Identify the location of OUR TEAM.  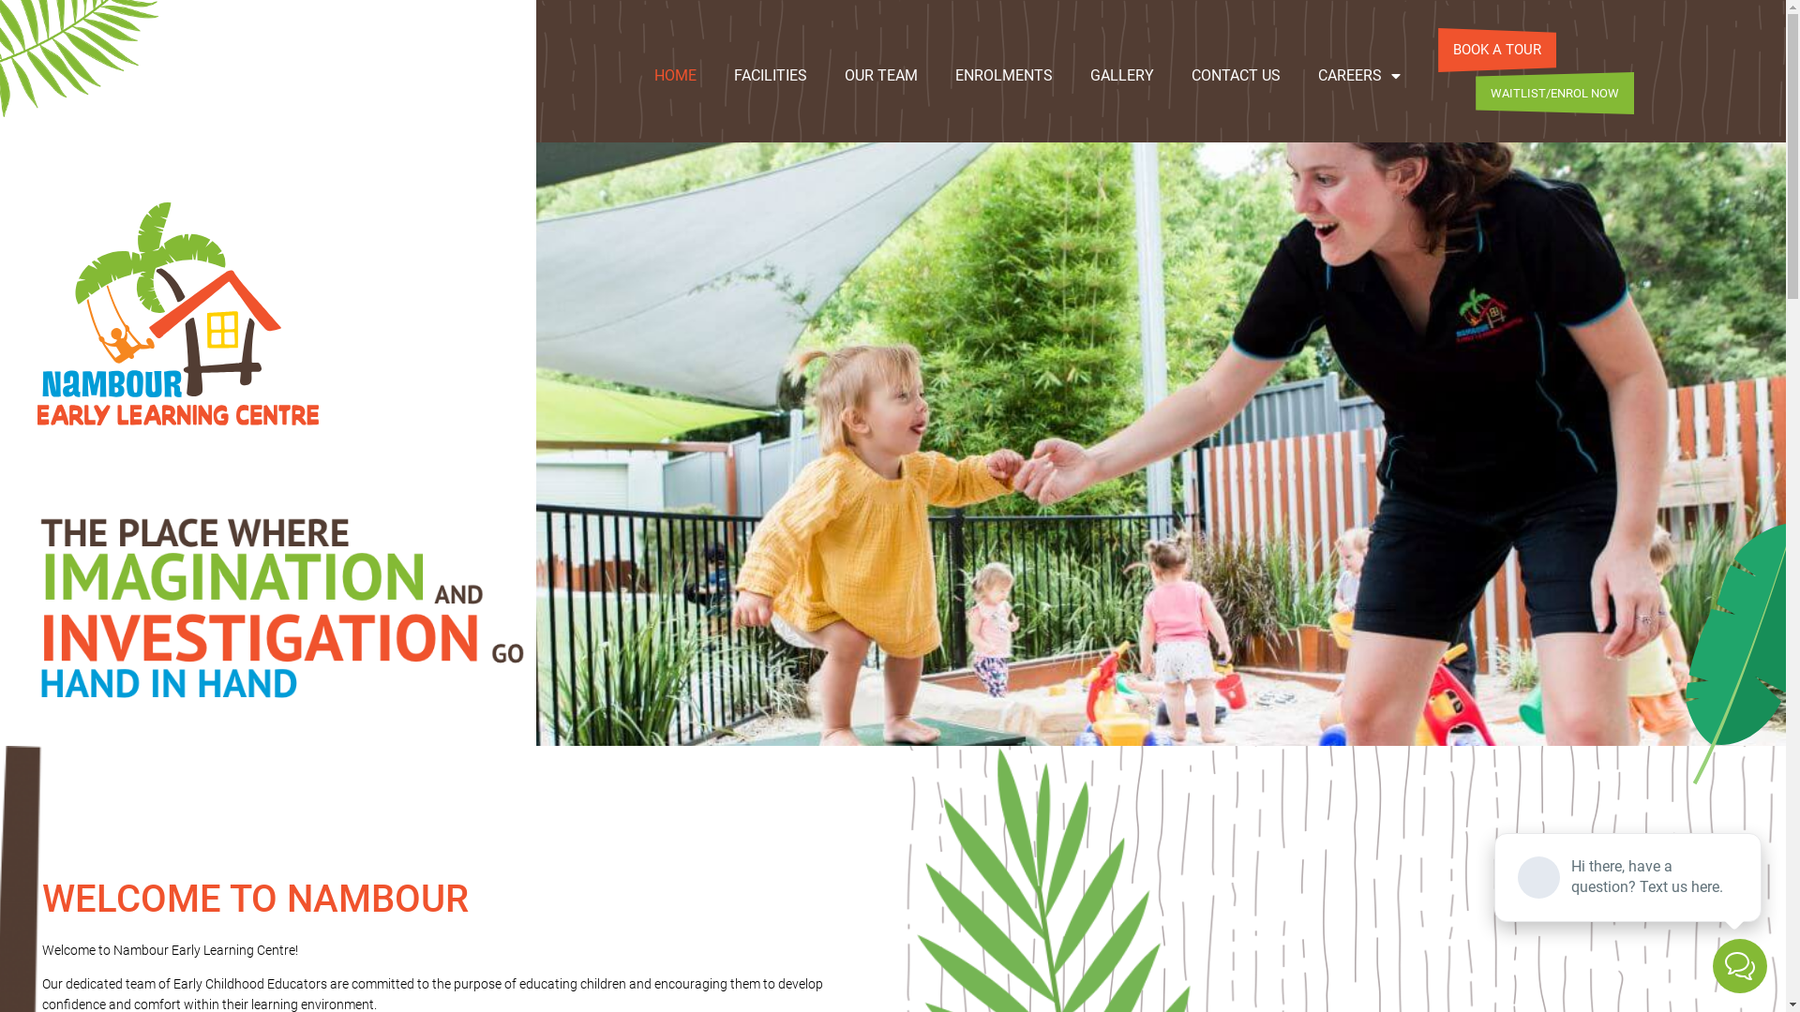
(881, 76).